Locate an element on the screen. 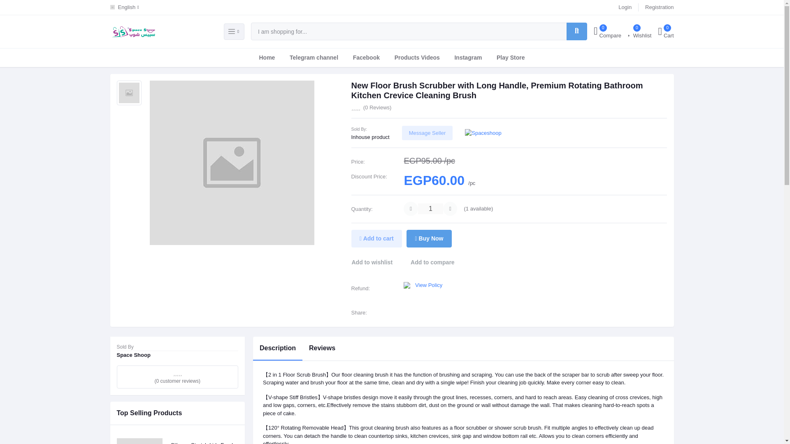 Image resolution: width=790 pixels, height=444 pixels. Add to cart is located at coordinates (377, 238).